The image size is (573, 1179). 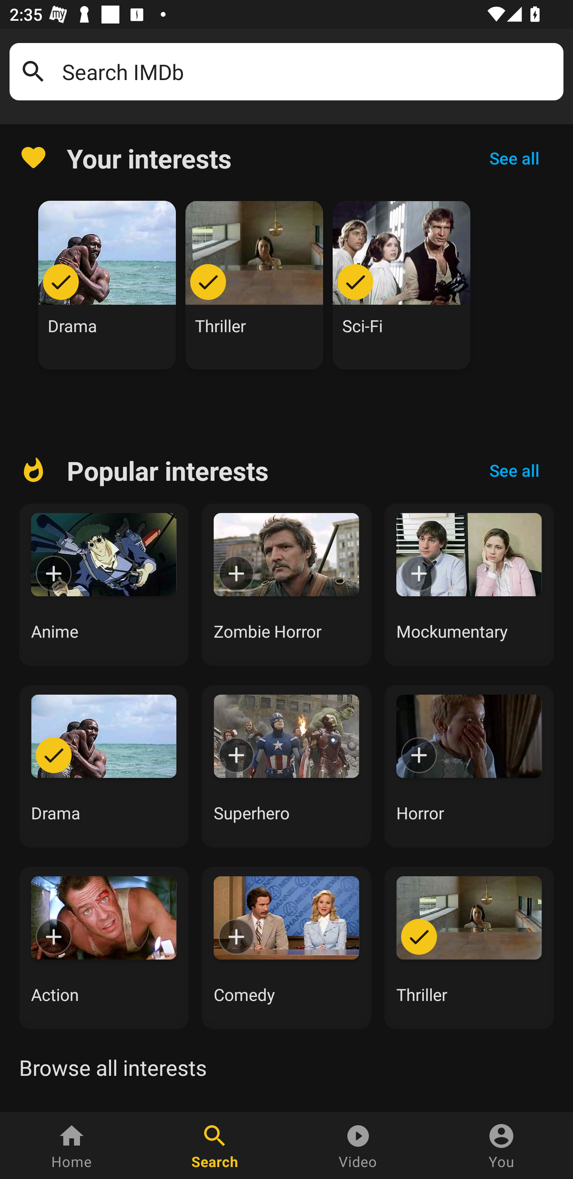 What do you see at coordinates (514, 158) in the screenshot?
I see `See all` at bounding box center [514, 158].